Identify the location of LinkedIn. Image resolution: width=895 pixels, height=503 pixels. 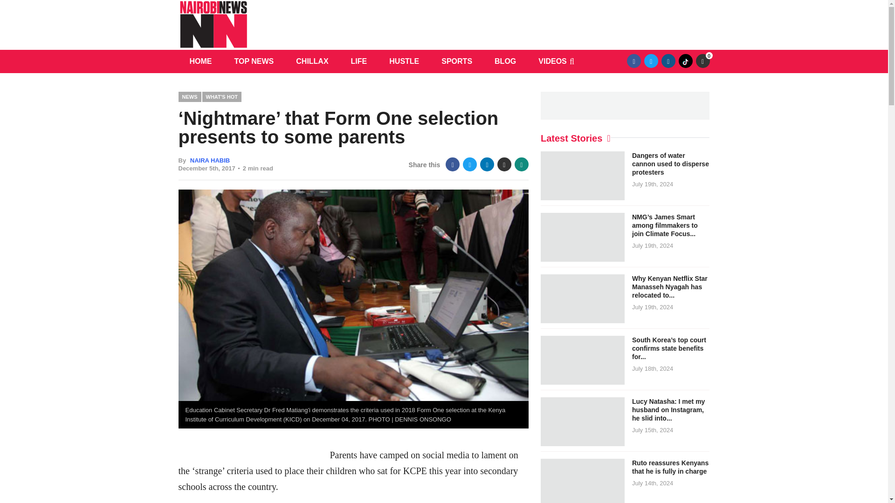
(487, 164).